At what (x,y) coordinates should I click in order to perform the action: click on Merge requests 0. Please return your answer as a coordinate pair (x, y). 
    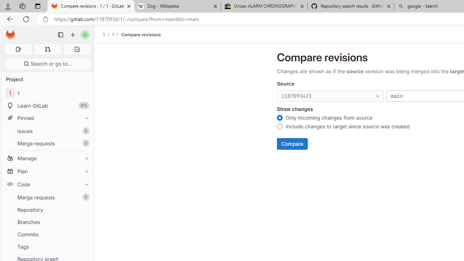
    Looking at the image, I should click on (48, 49).